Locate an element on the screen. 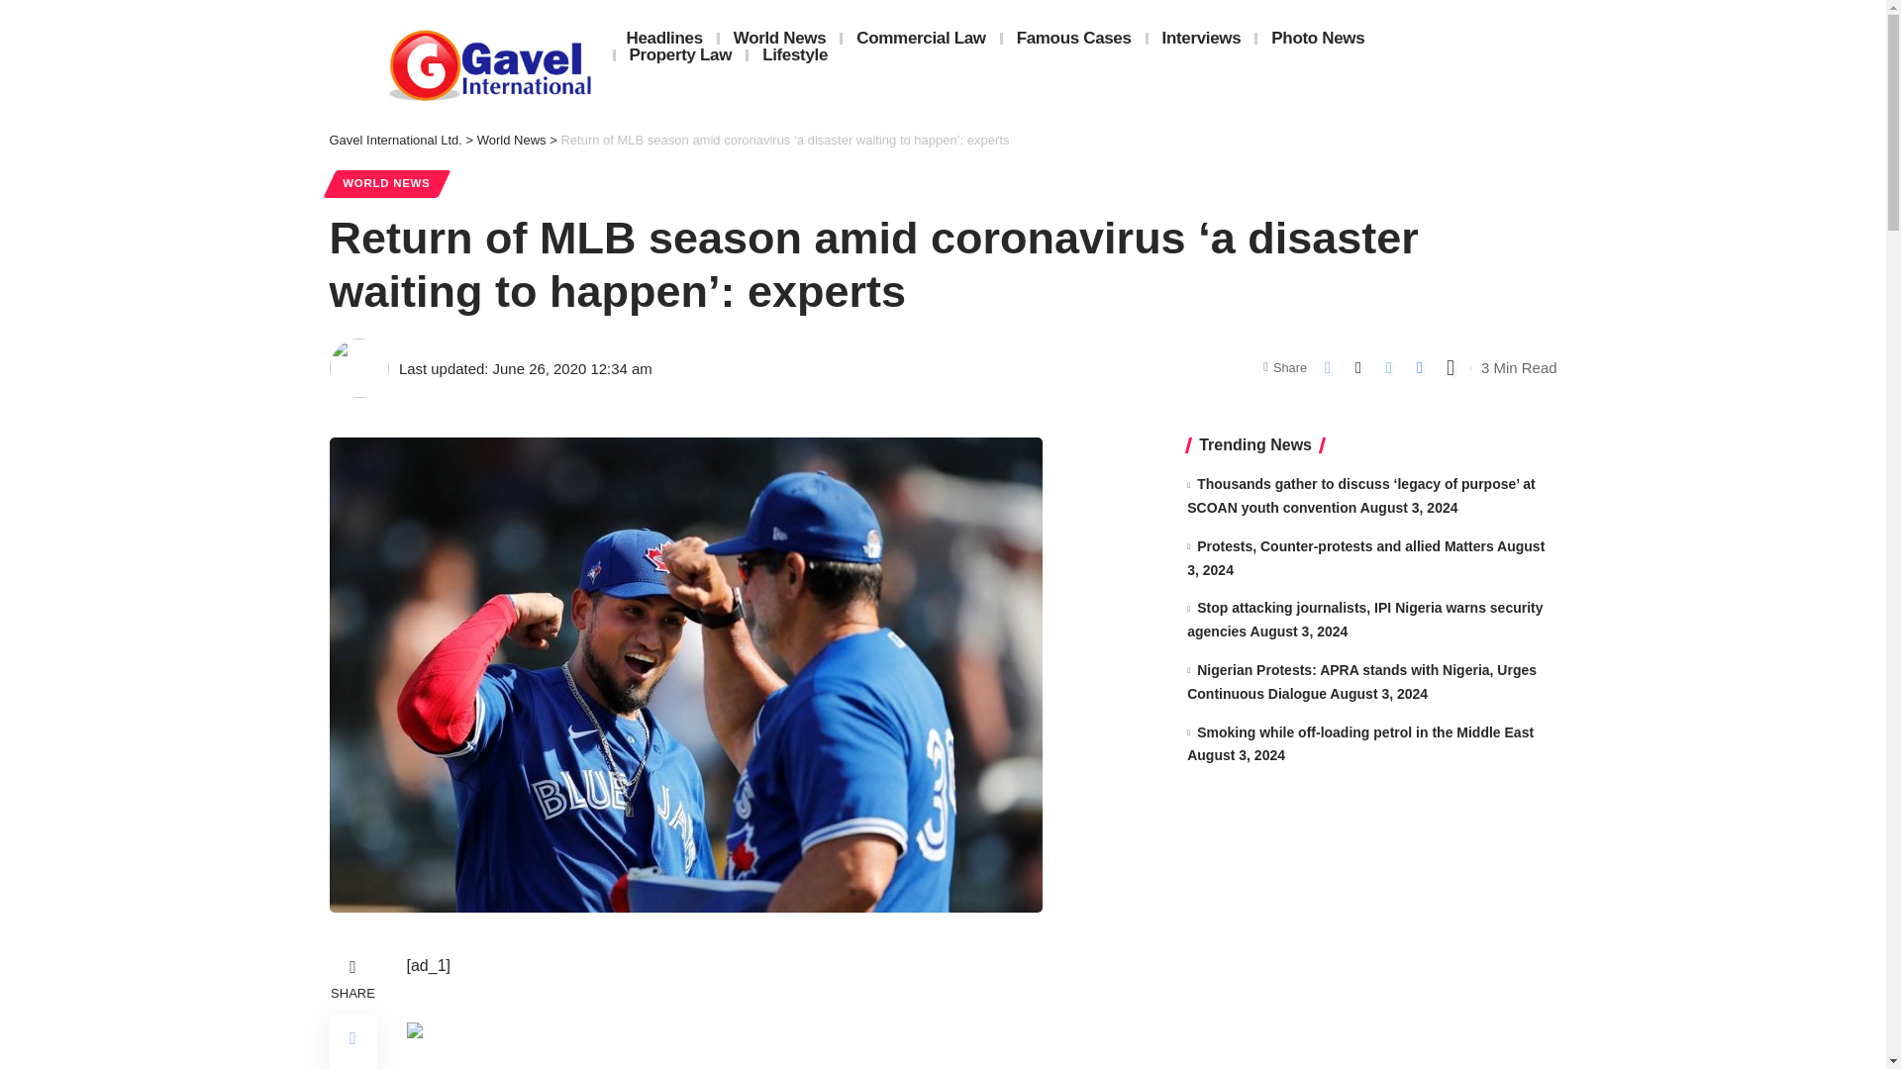 Image resolution: width=1901 pixels, height=1069 pixels. World News is located at coordinates (780, 38).